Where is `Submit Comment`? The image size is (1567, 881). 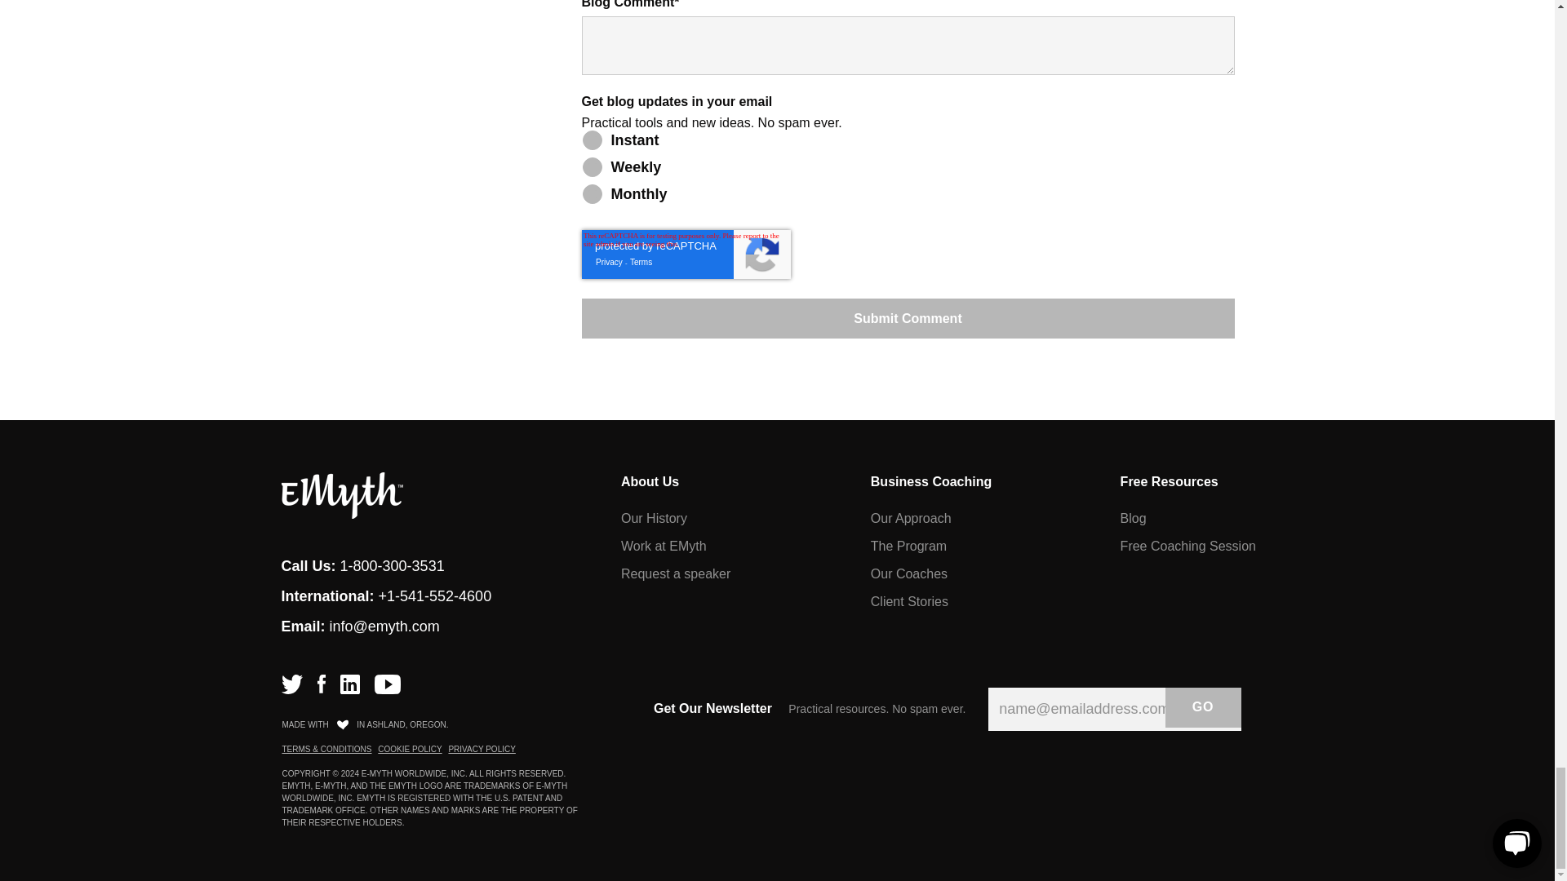
Submit Comment is located at coordinates (908, 318).